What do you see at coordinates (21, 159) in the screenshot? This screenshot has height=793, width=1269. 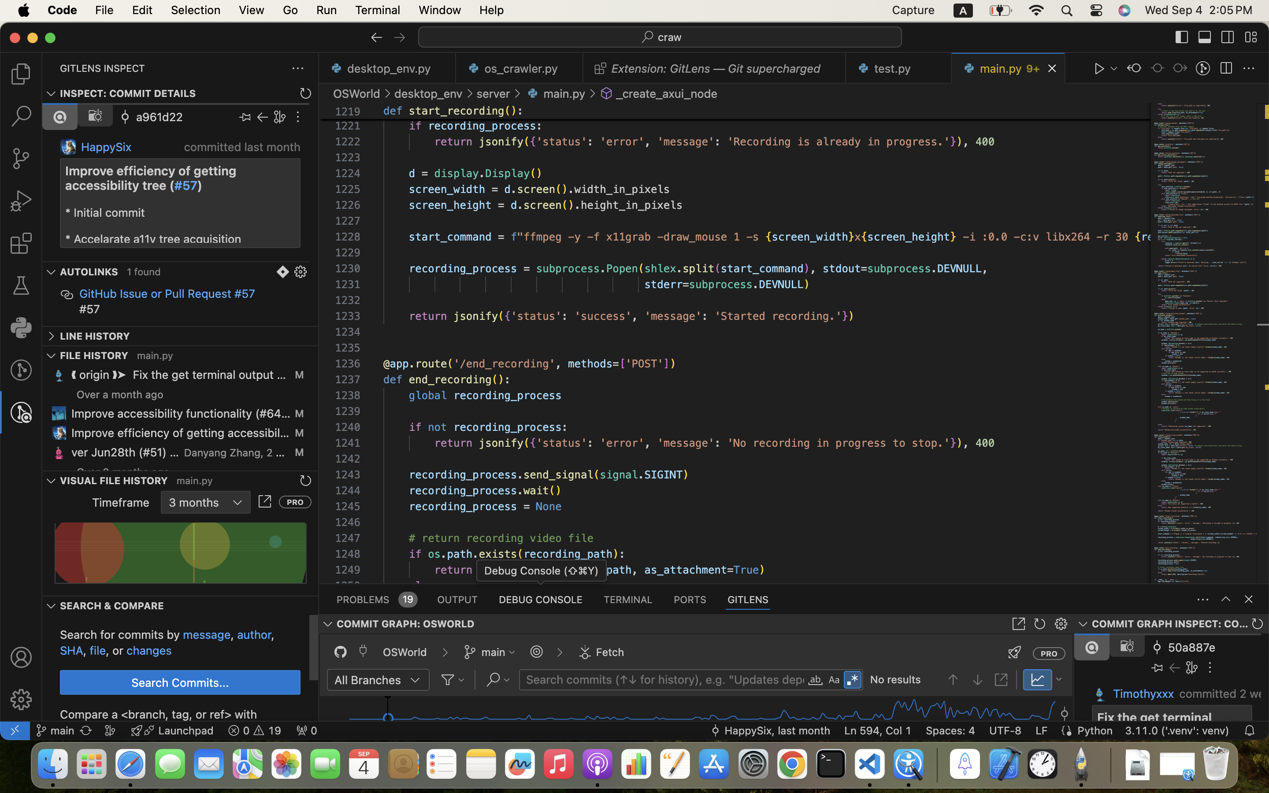 I see `0 ` at bounding box center [21, 159].